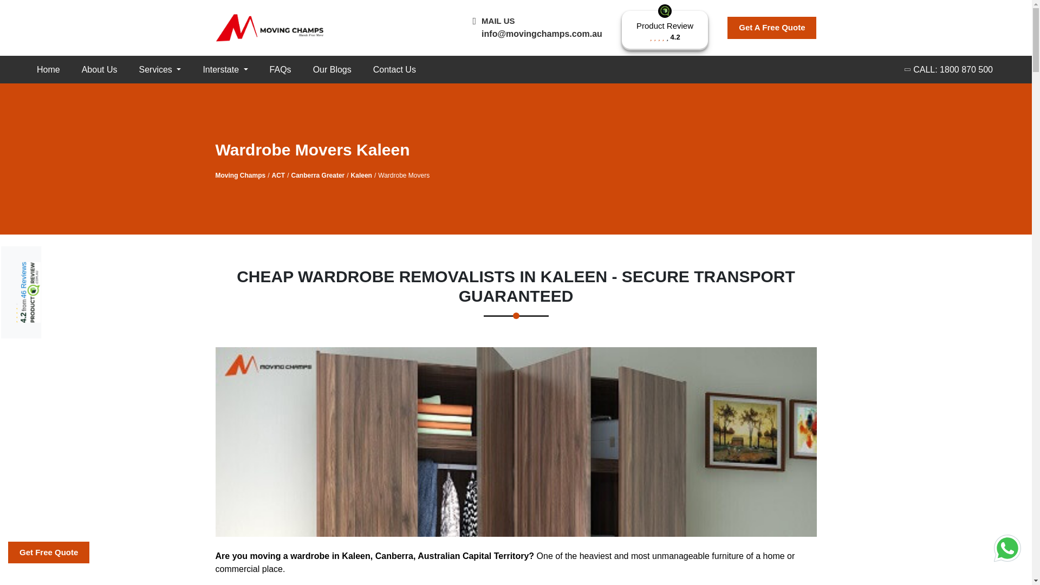 Image resolution: width=1040 pixels, height=585 pixels. I want to click on About Moving Champs , so click(318, 175).